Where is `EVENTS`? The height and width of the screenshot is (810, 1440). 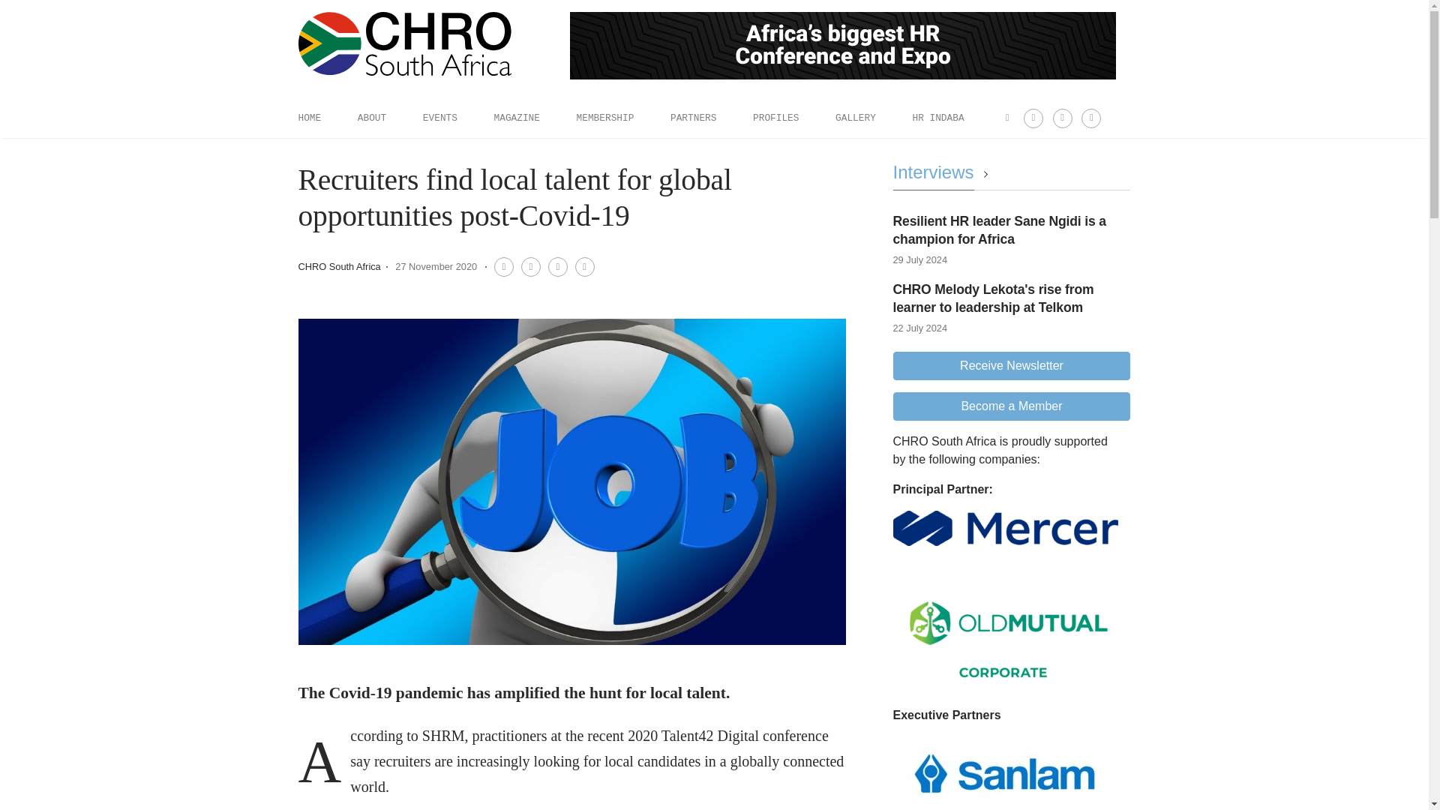
EVENTS is located at coordinates (440, 118).